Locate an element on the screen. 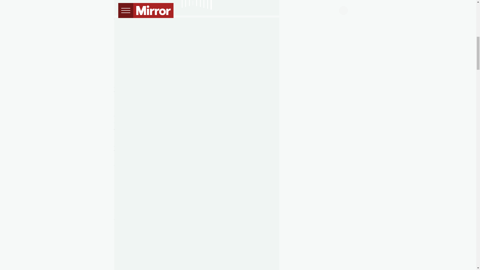  snubbed Villa in favour of a move to Everton. is located at coordinates (195, 95).